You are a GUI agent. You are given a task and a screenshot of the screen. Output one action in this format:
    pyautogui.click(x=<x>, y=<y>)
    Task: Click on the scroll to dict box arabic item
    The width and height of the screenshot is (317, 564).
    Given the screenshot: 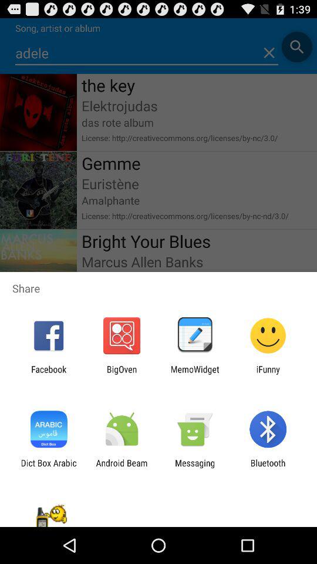 What is the action you would take?
    pyautogui.click(x=48, y=468)
    